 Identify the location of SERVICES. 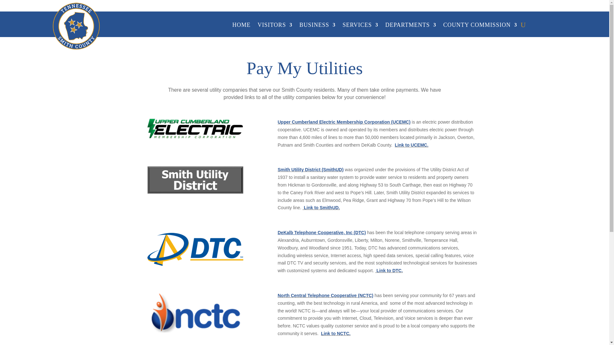
(360, 26).